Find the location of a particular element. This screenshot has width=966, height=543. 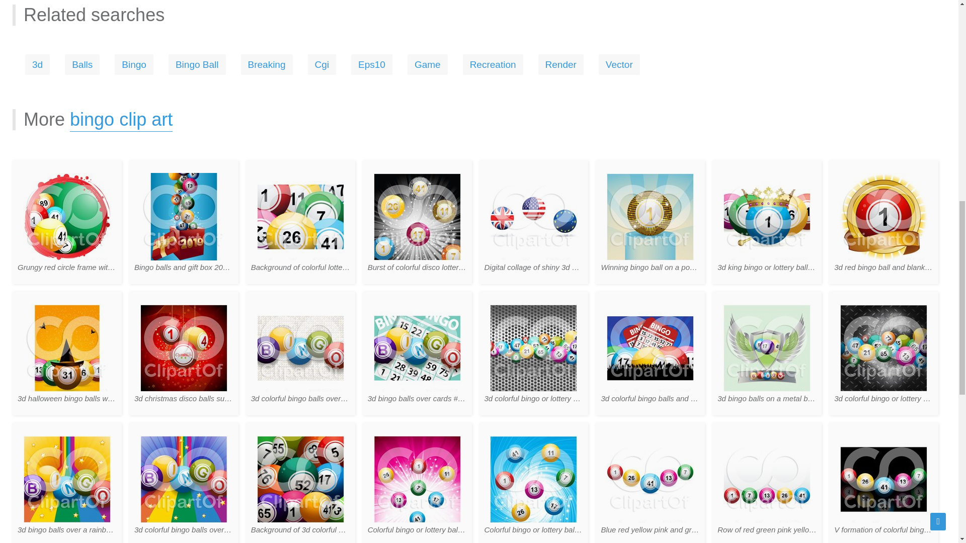

3d is located at coordinates (37, 64).